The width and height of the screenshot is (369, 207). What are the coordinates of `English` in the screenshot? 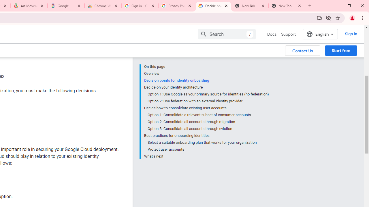 It's located at (320, 34).